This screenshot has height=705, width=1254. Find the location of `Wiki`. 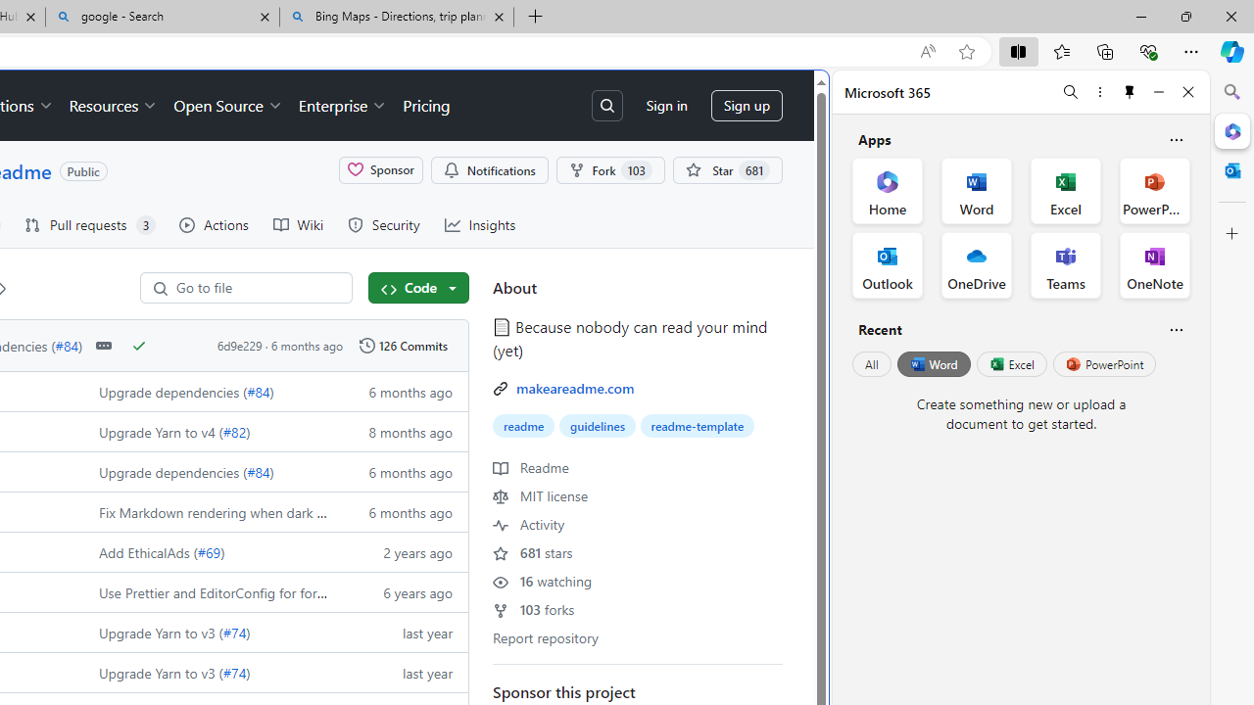

Wiki is located at coordinates (298, 225).